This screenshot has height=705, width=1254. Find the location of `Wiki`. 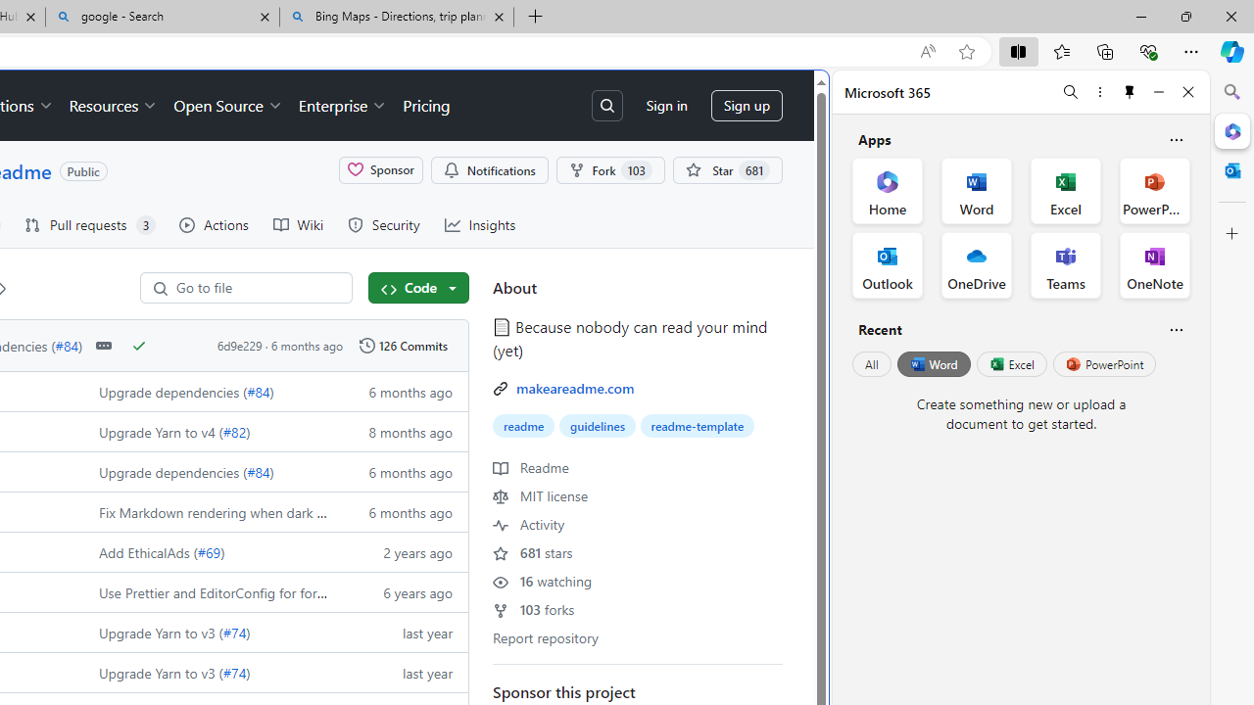

Wiki is located at coordinates (298, 225).